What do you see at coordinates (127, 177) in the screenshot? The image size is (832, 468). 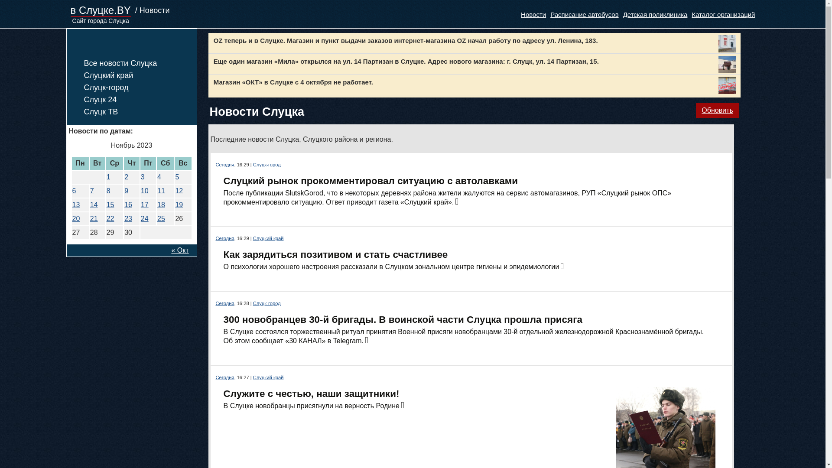 I see `2` at bounding box center [127, 177].